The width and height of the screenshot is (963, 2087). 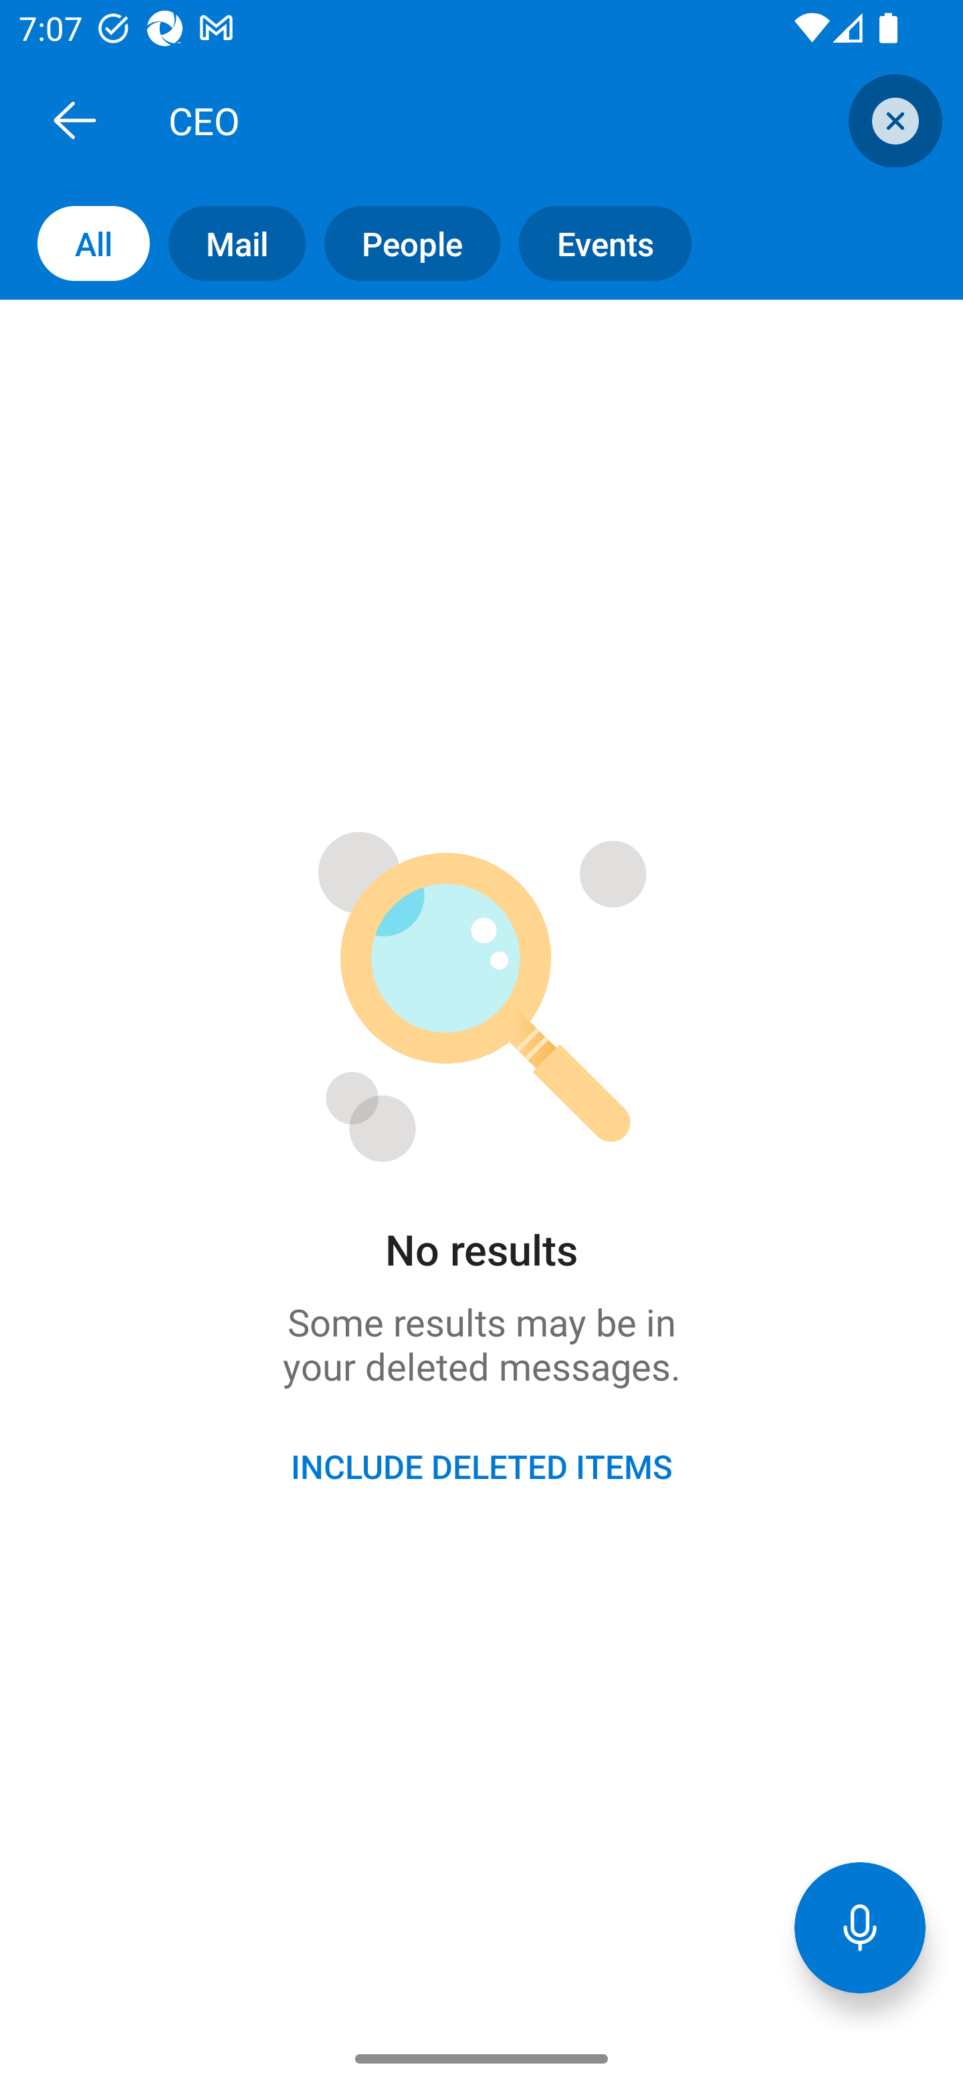 What do you see at coordinates (481, 1466) in the screenshot?
I see `INCLUDE DELETED ITEMS` at bounding box center [481, 1466].